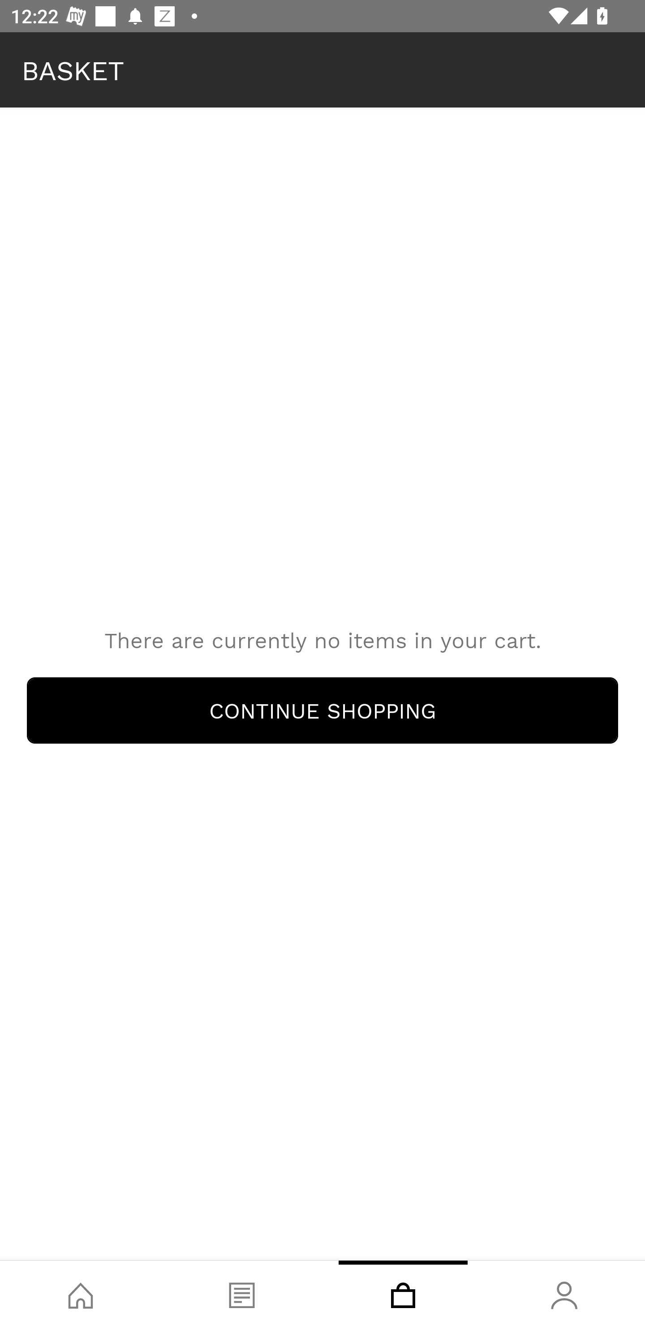 Image resolution: width=645 pixels, height=1326 pixels. Describe the element at coordinates (403, 1293) in the screenshot. I see `Basket, tab, 3 of 4` at that location.